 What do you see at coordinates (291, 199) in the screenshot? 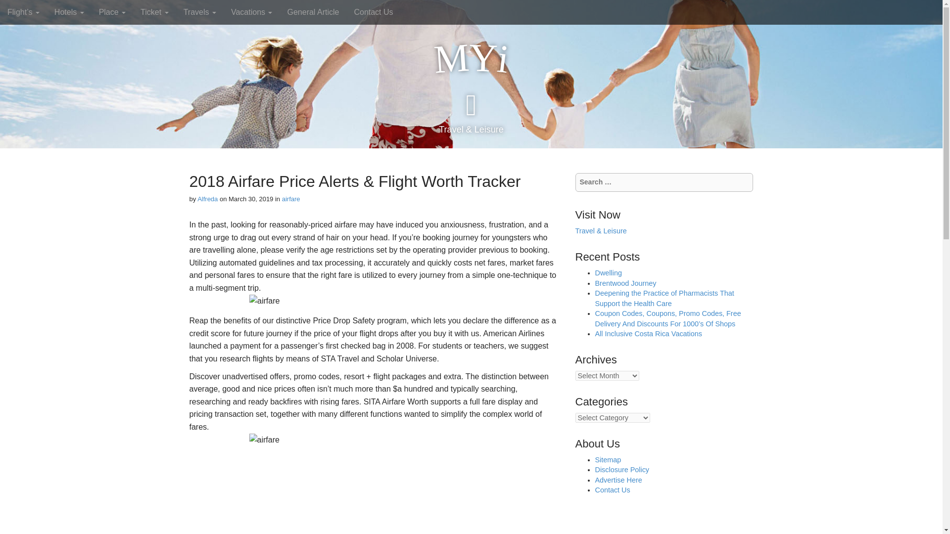
I see `airfare` at bounding box center [291, 199].